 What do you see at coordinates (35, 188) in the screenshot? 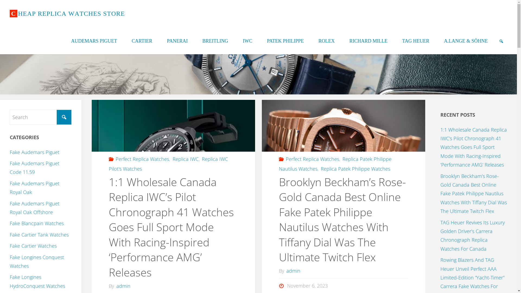
I see `Fake Audemars Piguet Royal Oak` at bounding box center [35, 188].